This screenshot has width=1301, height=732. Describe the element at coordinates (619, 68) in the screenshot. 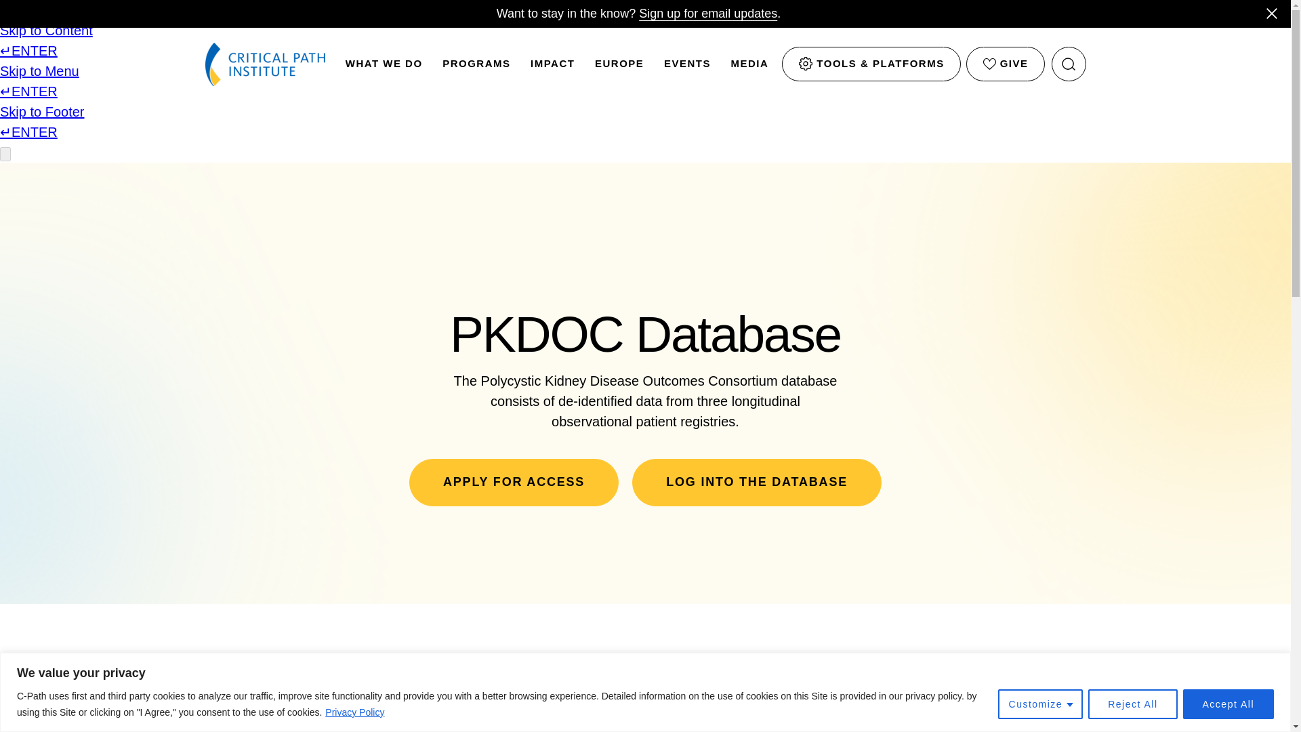

I see `EUROPE` at that location.